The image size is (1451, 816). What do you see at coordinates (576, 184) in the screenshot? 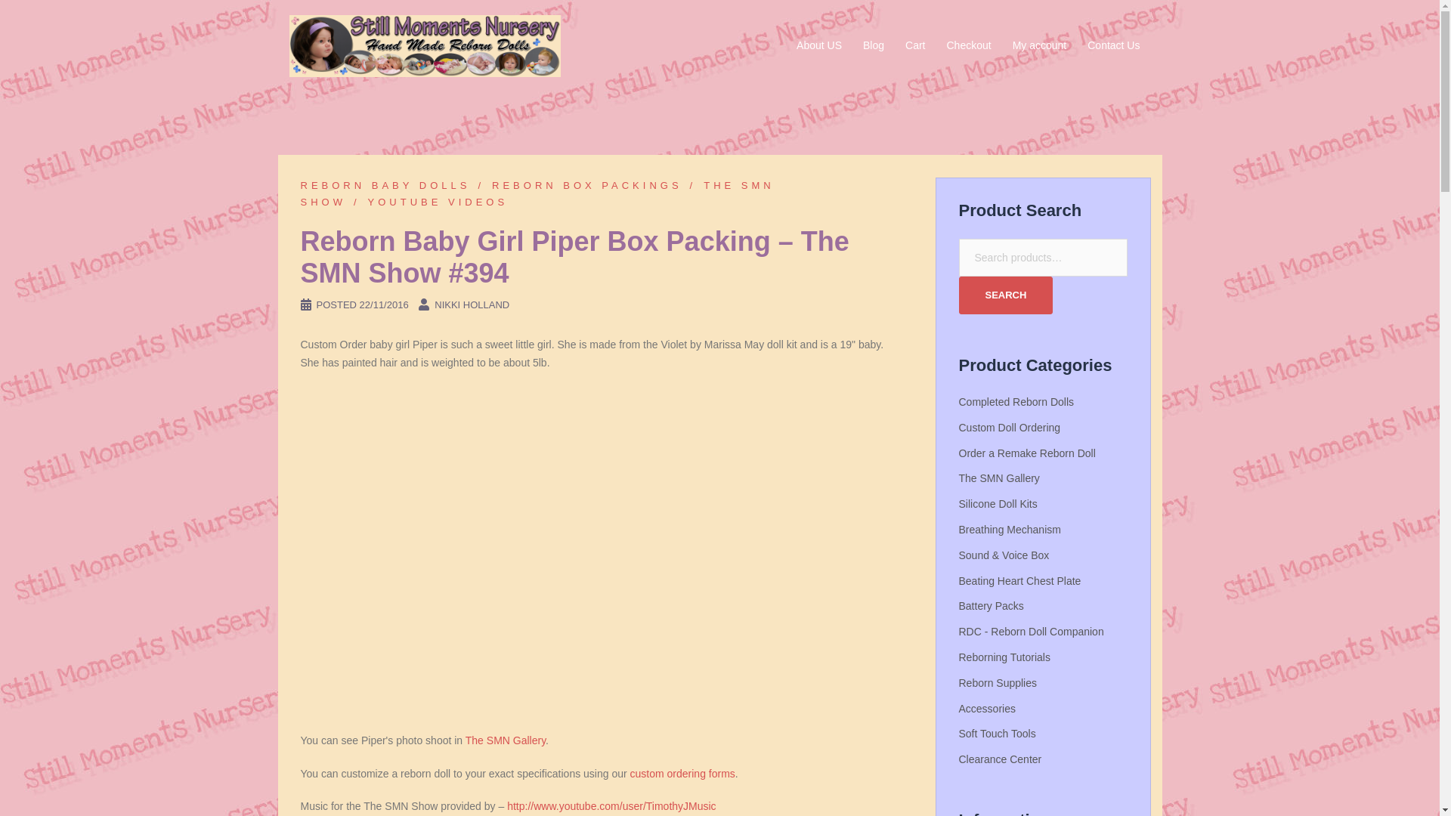
I see `REBORN BOX PACKINGS` at bounding box center [576, 184].